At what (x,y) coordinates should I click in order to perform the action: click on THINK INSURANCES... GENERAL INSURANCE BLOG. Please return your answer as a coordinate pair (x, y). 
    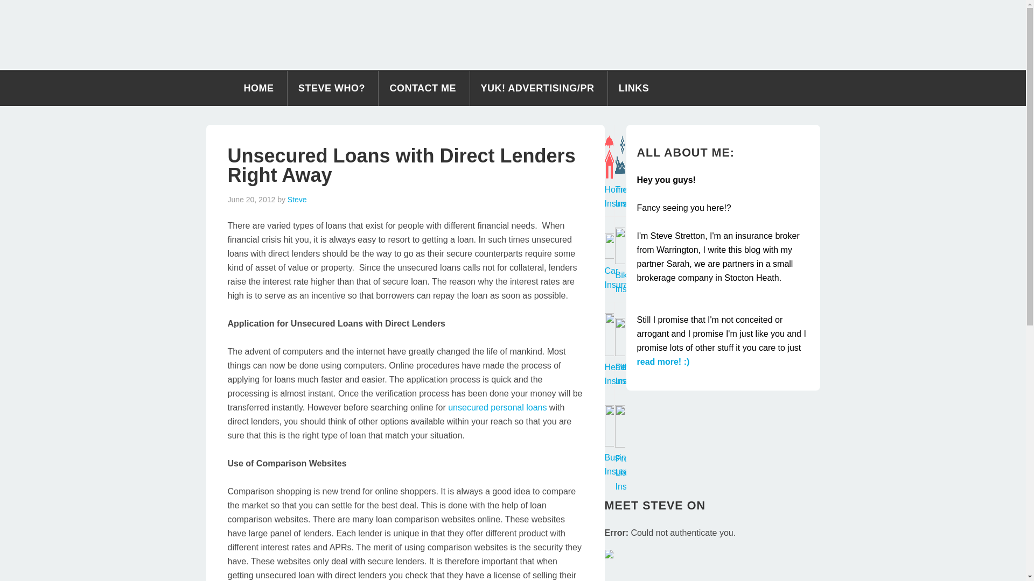
    Looking at the image, I should click on (513, 34).